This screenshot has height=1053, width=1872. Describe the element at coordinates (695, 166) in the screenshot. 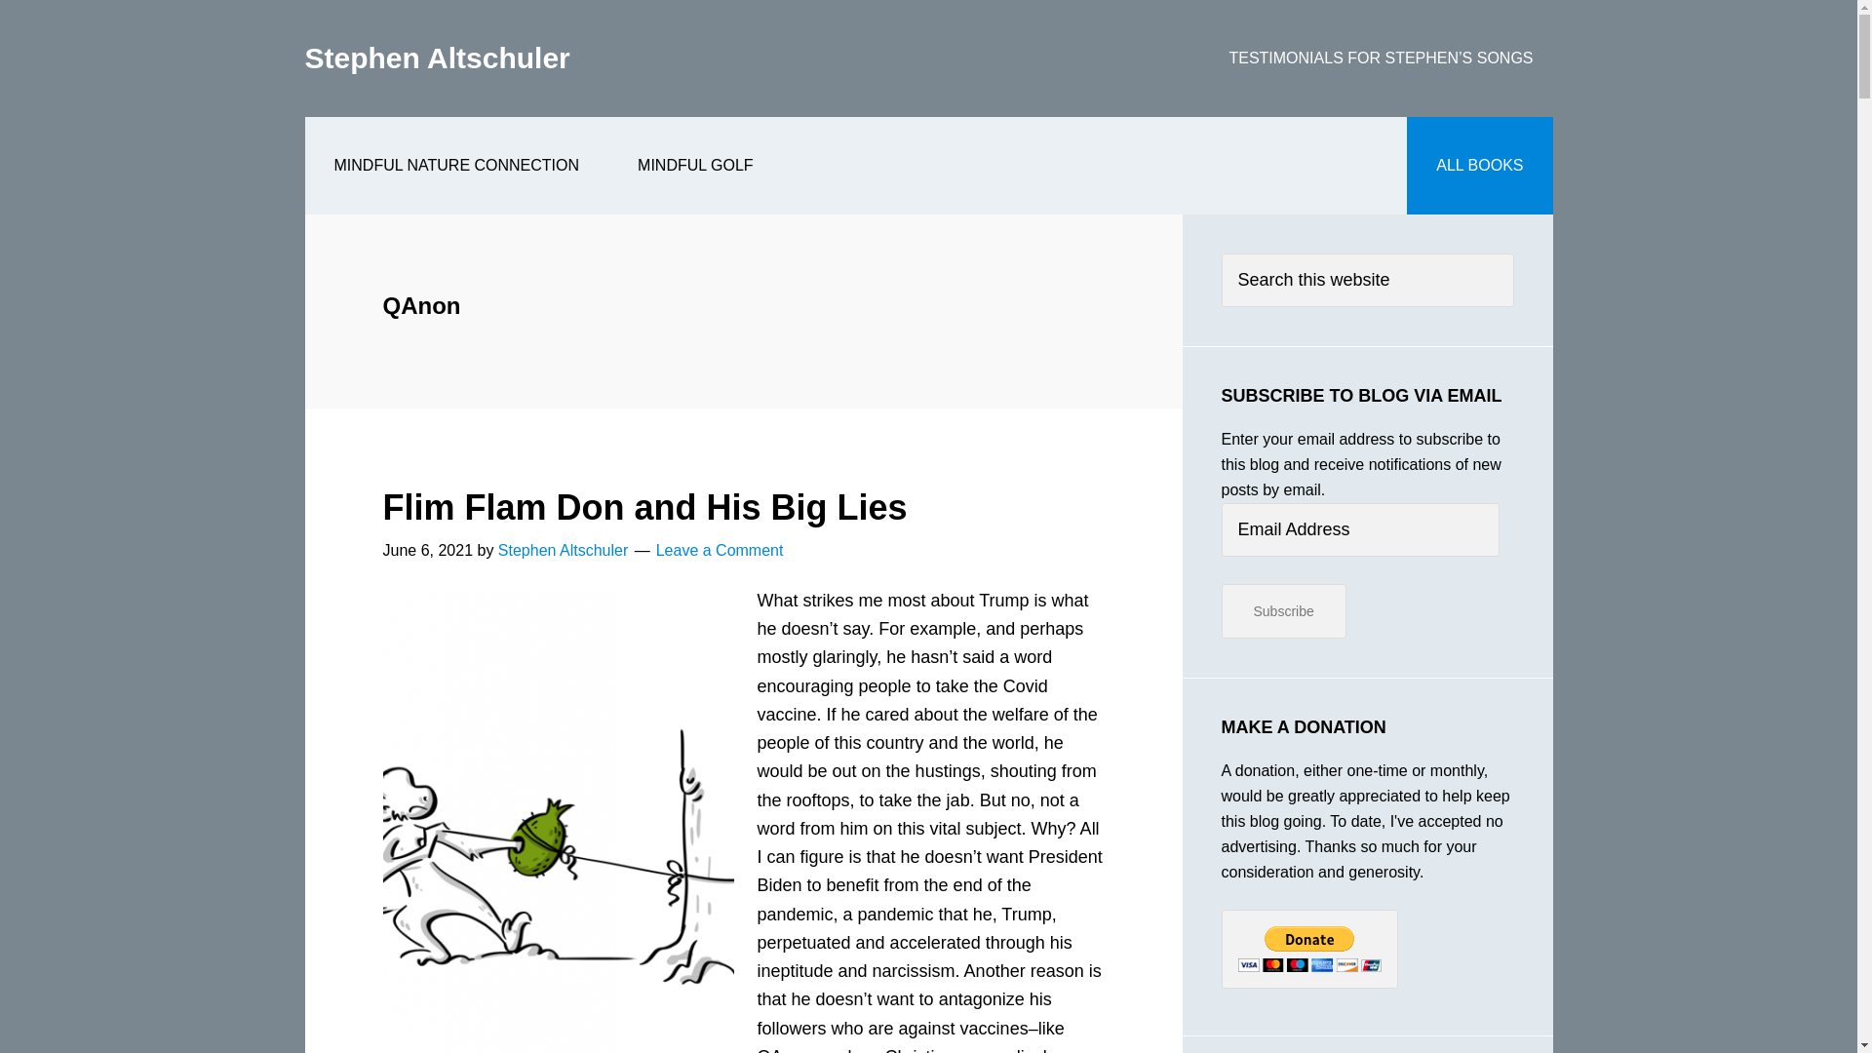

I see `MINDFUL GOLF` at that location.